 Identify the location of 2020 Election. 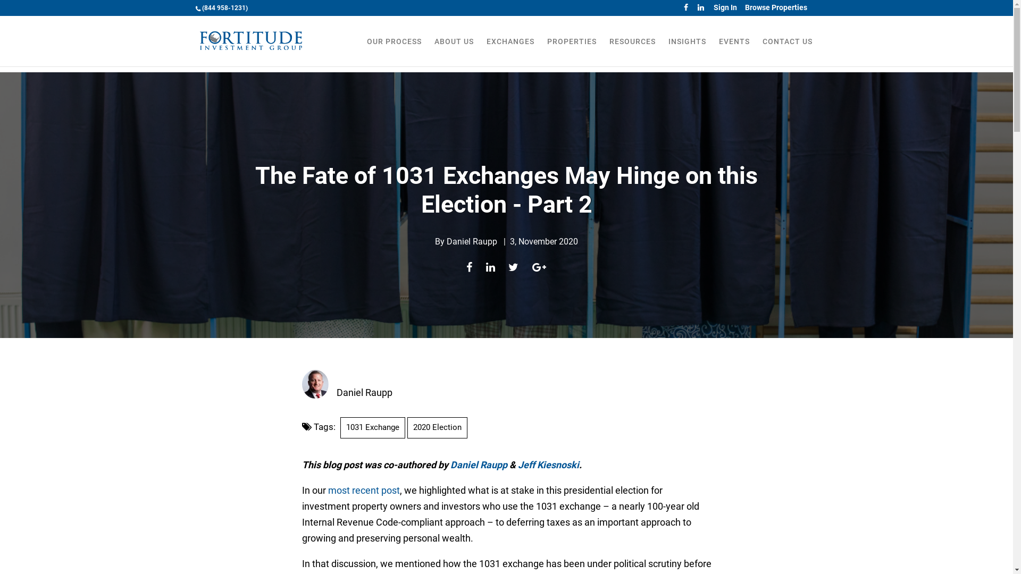
(437, 428).